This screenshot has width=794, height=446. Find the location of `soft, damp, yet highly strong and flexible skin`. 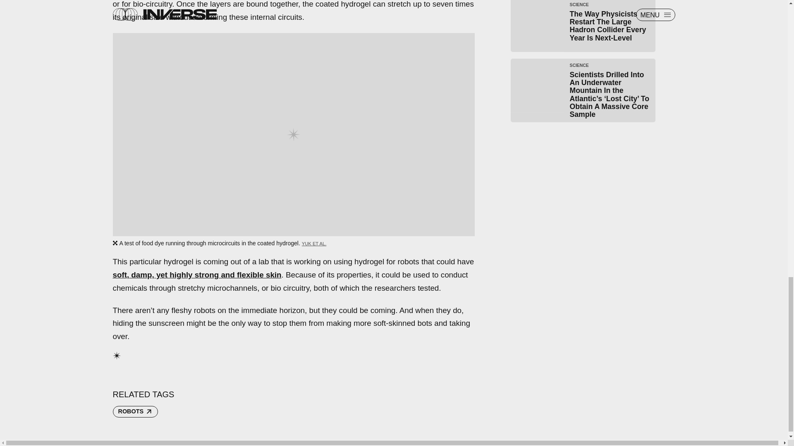

soft, damp, yet highly strong and flexible skin is located at coordinates (197, 275).